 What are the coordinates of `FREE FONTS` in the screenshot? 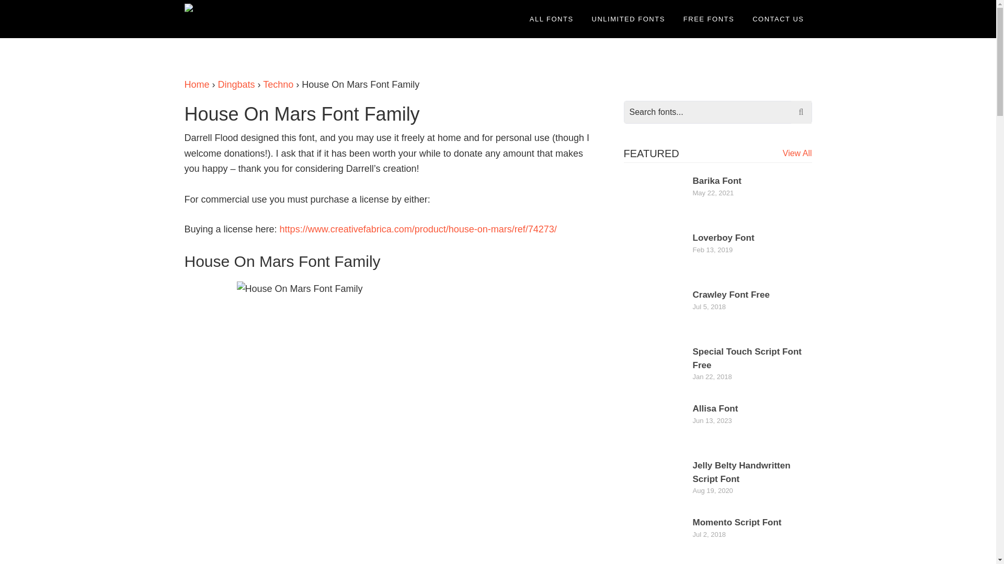 It's located at (709, 19).